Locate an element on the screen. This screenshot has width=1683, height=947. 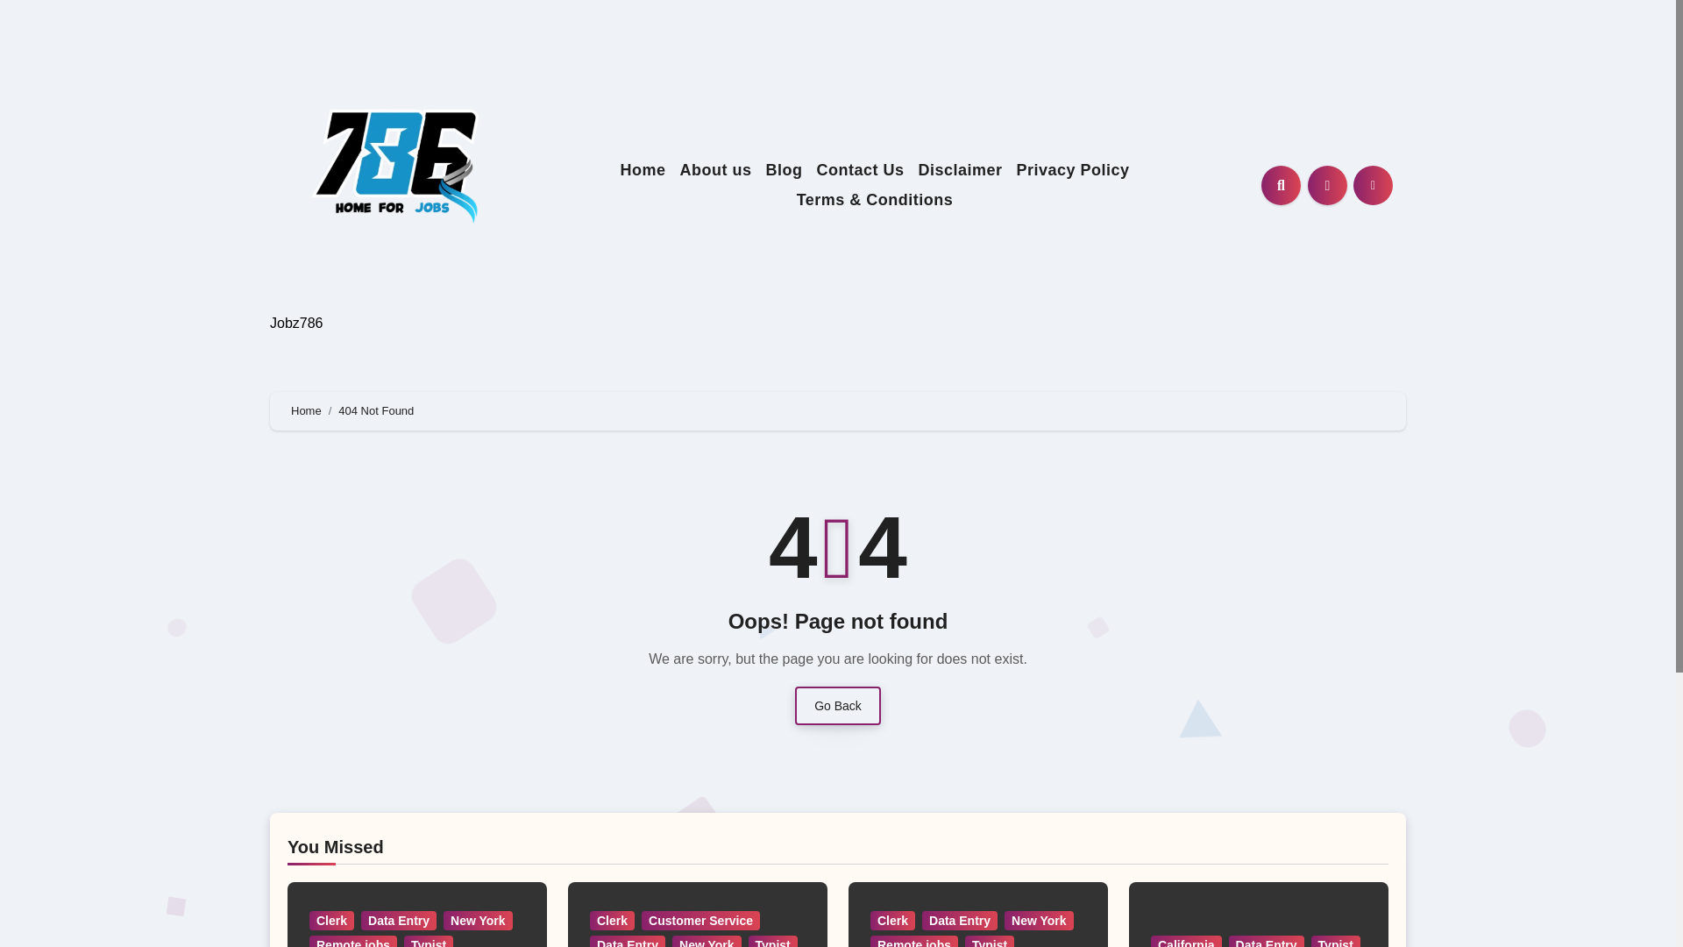
Clerk is located at coordinates (612, 920).